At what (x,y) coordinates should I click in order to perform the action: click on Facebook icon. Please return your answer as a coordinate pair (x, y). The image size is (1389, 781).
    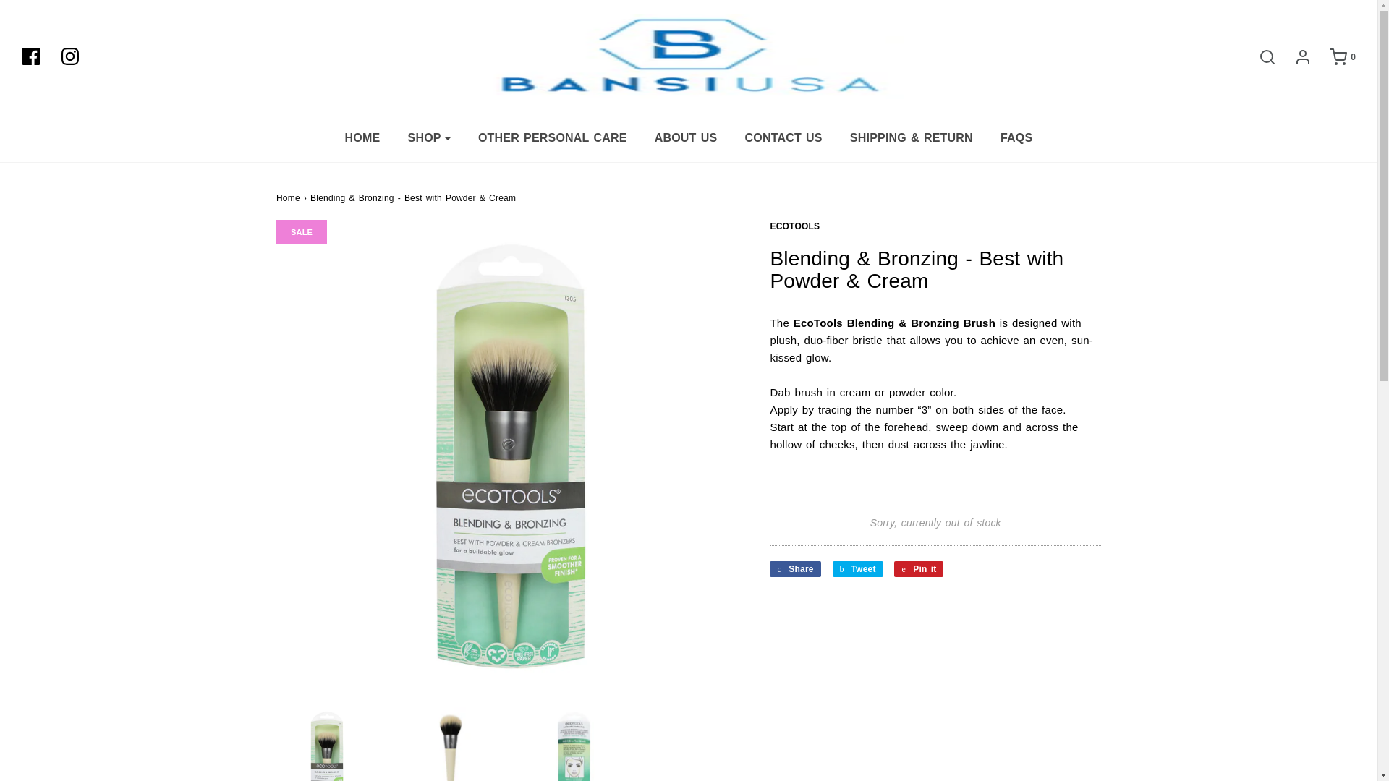
    Looking at the image, I should click on (30, 56).